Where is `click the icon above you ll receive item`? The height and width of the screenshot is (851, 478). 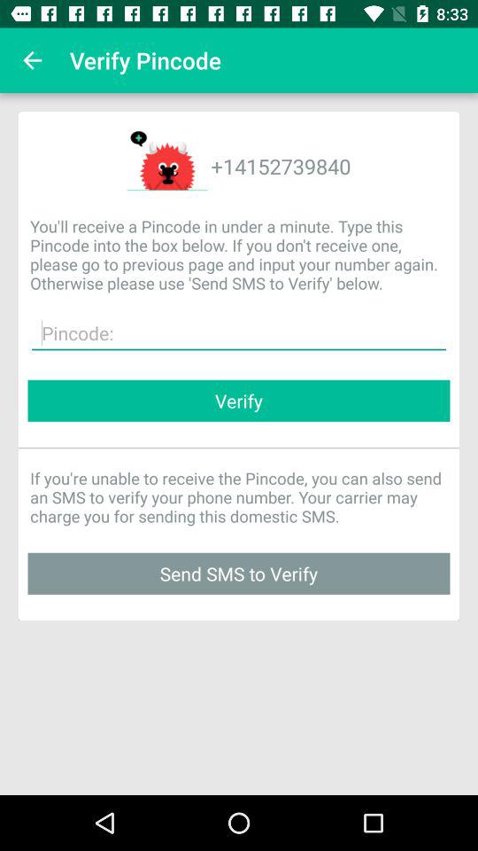 click the icon above you ll receive item is located at coordinates (32, 60).